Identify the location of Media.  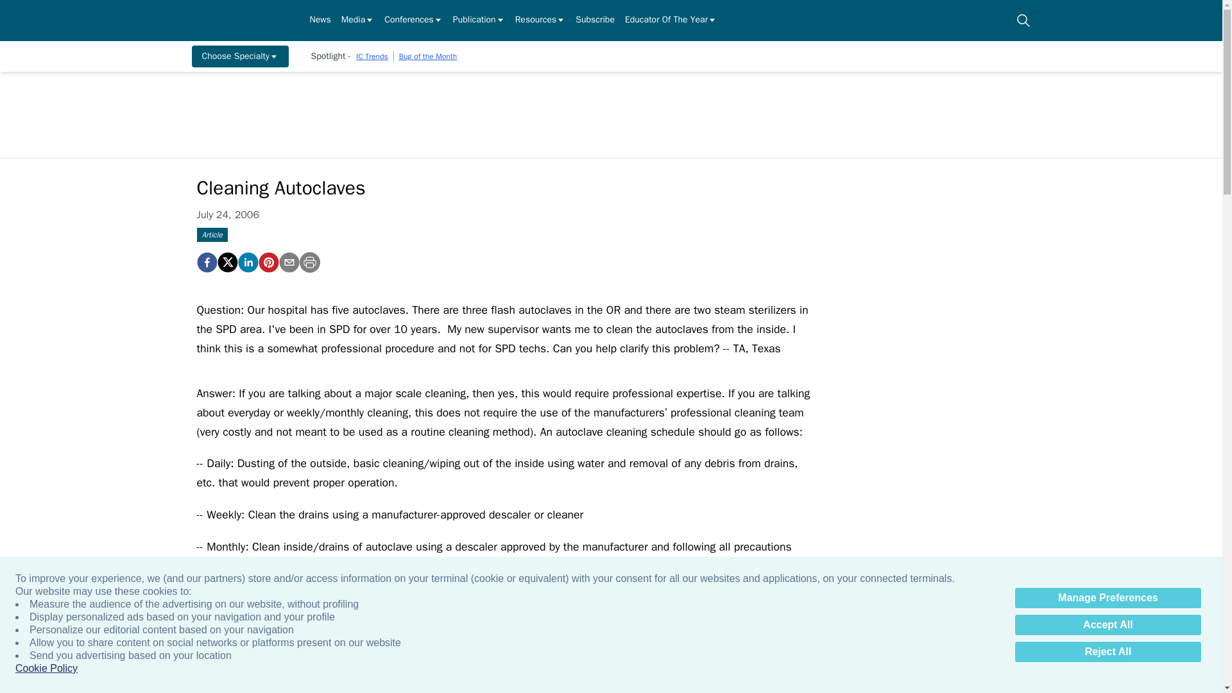
(357, 21).